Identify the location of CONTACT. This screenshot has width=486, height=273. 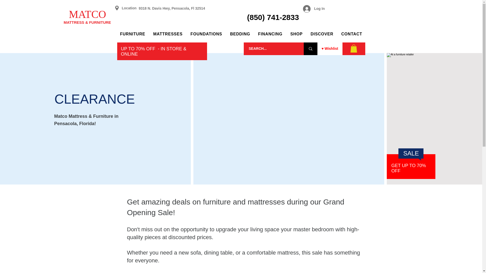
(352, 34).